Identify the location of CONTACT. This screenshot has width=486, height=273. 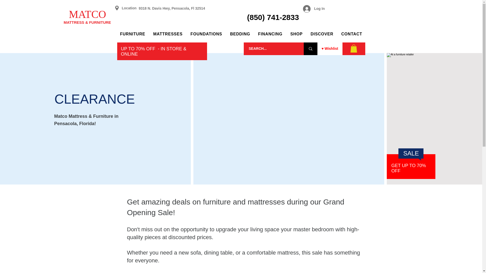
(352, 34).